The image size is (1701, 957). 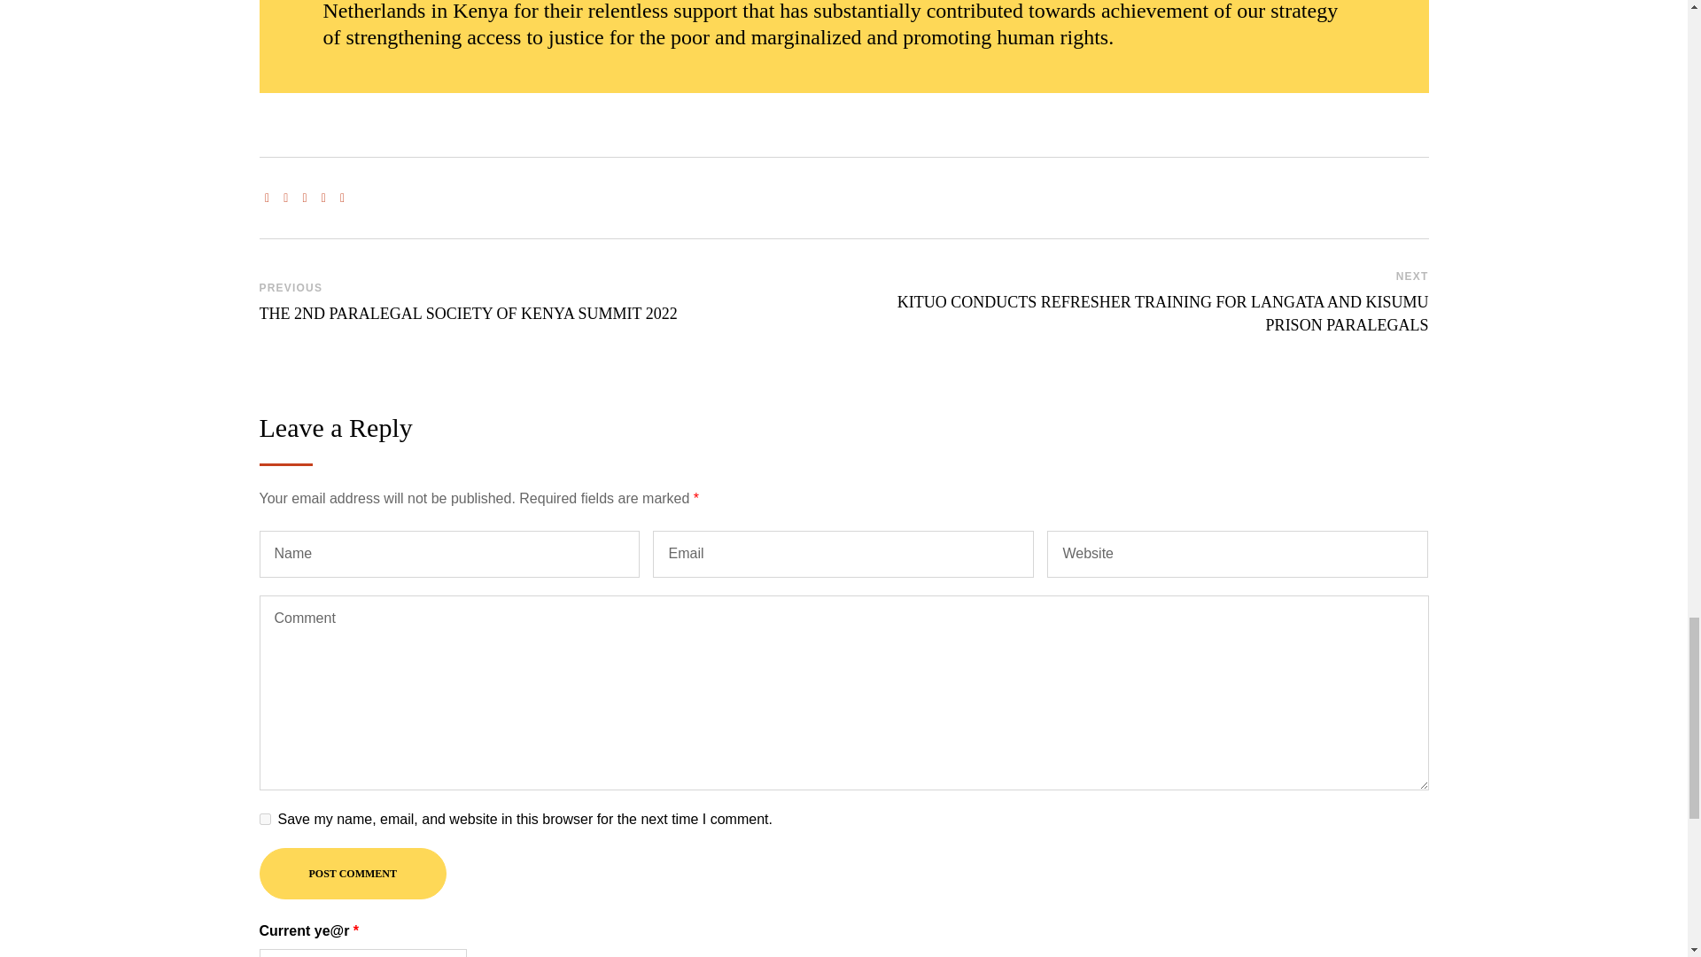 What do you see at coordinates (352, 874) in the screenshot?
I see `Post Comment` at bounding box center [352, 874].